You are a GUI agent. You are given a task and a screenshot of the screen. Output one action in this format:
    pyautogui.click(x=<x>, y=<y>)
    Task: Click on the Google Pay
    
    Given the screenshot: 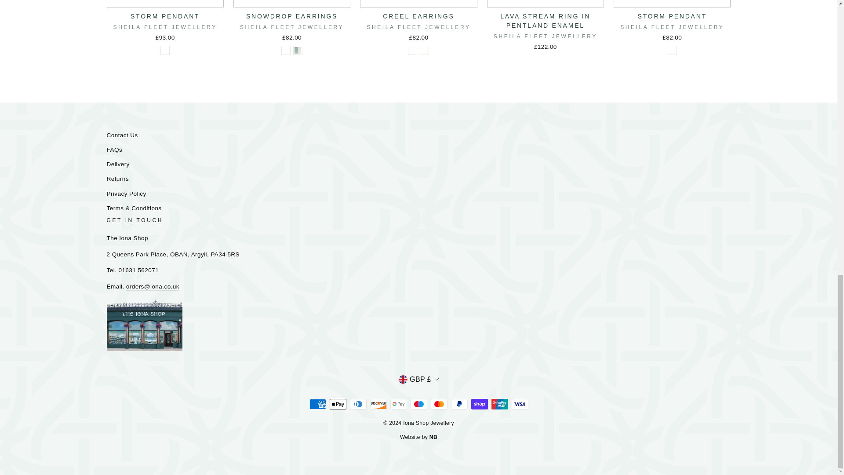 What is the action you would take?
    pyautogui.click(x=398, y=404)
    